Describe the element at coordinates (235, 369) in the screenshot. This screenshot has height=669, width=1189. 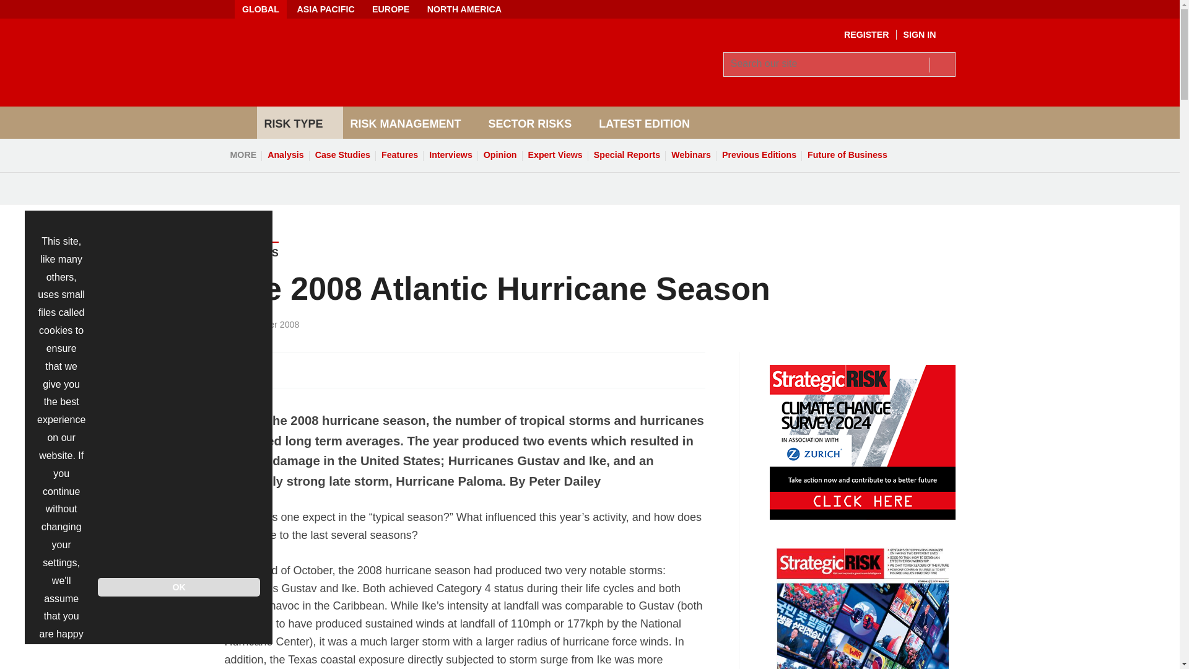
I see `Share this on Facebook` at that location.